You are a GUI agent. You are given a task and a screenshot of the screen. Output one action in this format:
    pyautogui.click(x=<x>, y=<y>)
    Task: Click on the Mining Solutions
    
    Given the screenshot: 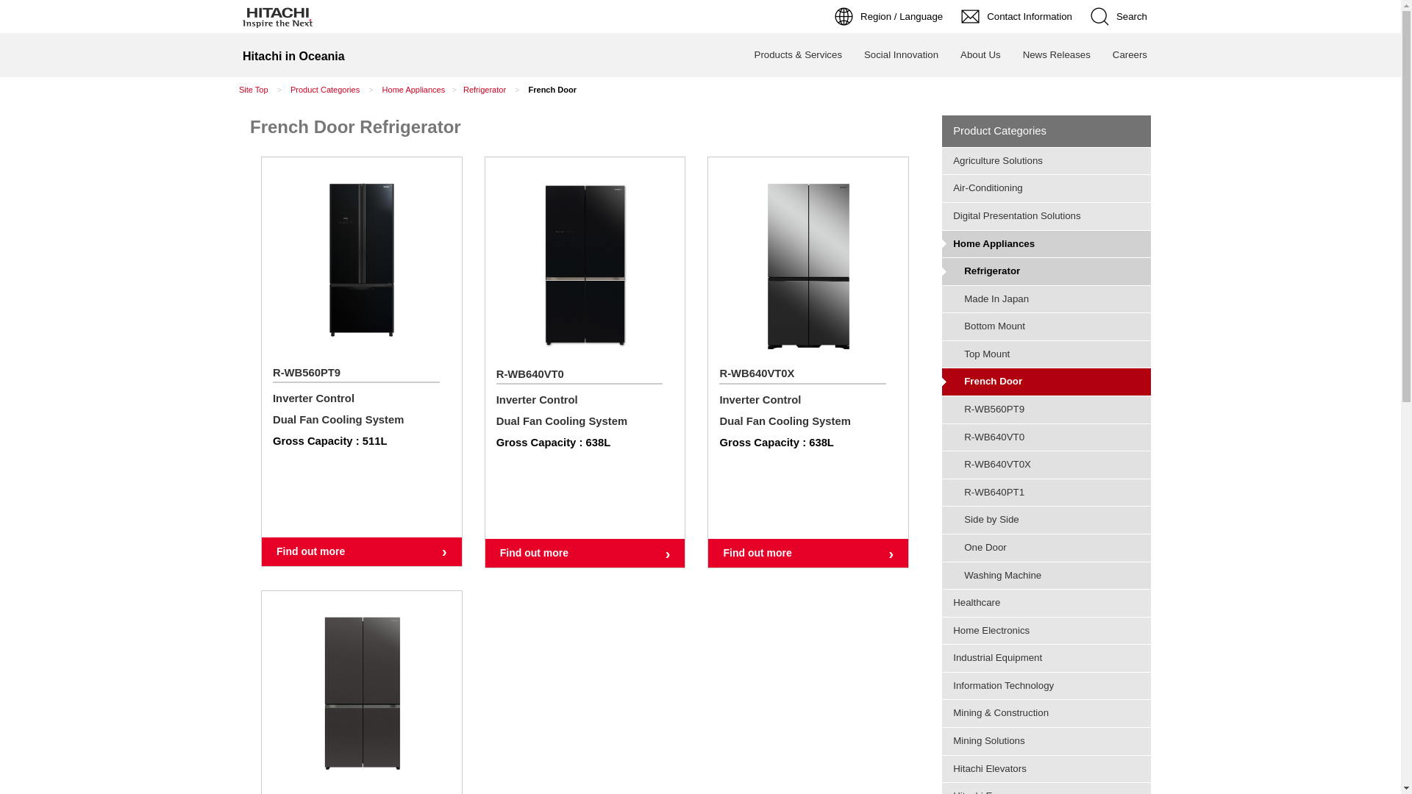 What is the action you would take?
    pyautogui.click(x=1046, y=741)
    